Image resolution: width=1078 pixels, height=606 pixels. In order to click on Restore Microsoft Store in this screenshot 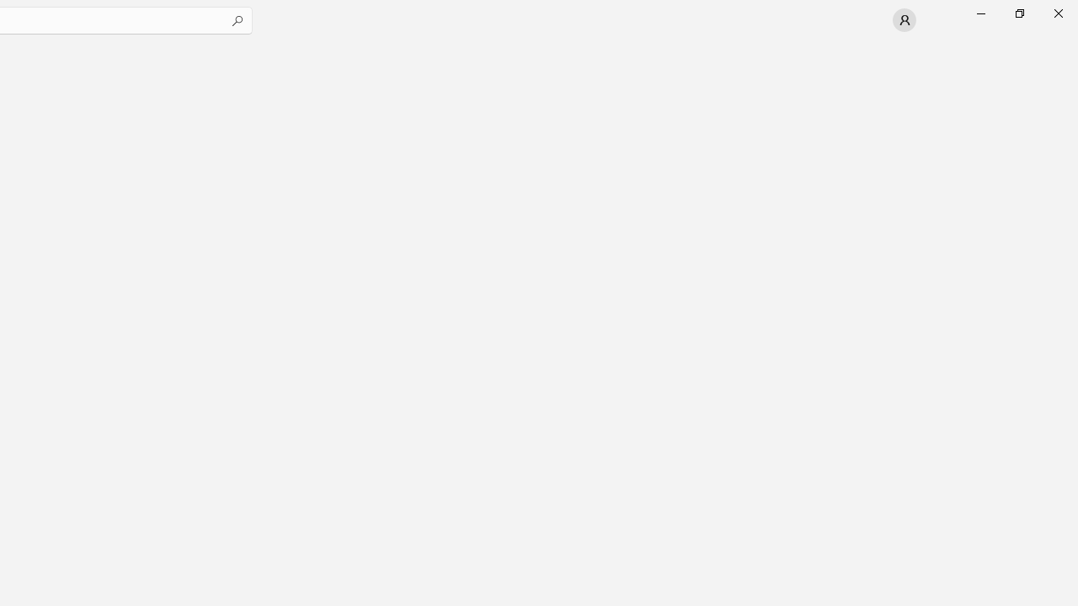, I will do `click(1019, 13)`.